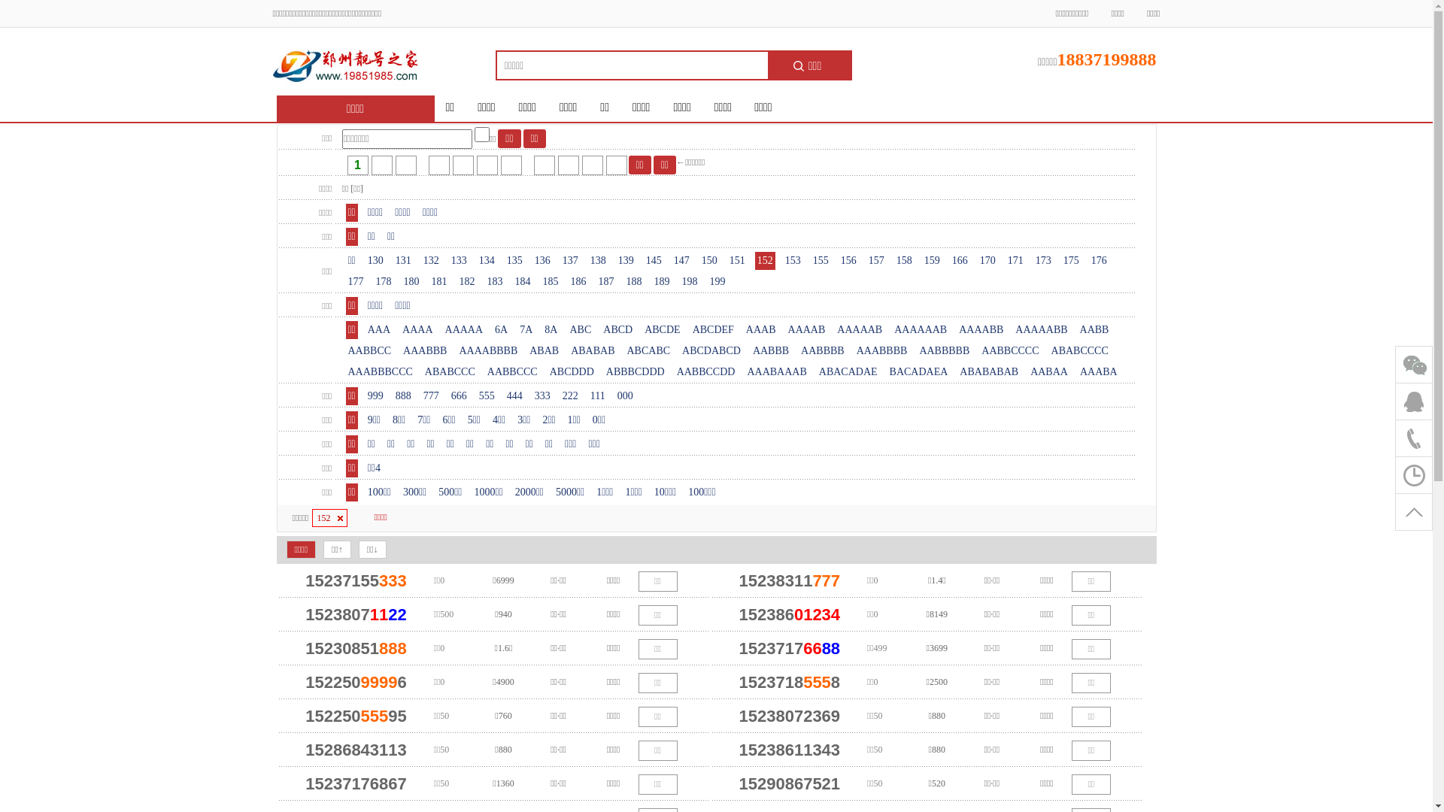 The image size is (1444, 812). What do you see at coordinates (882, 351) in the screenshot?
I see `AAABBBB` at bounding box center [882, 351].